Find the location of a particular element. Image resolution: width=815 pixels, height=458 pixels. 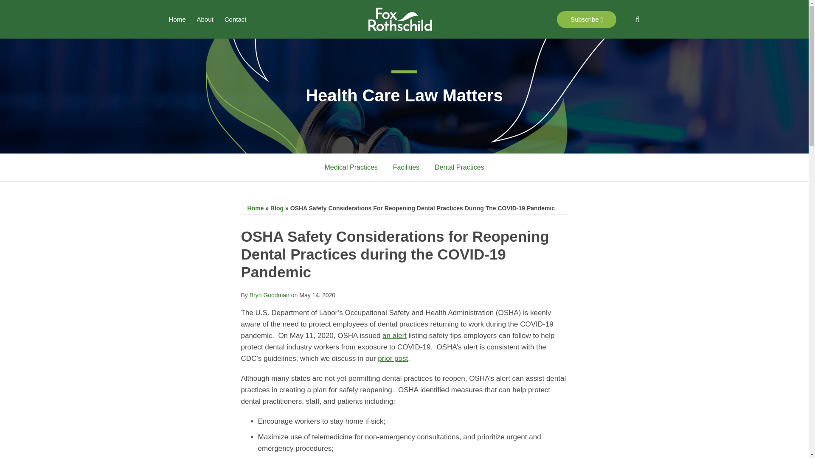

an alert is located at coordinates (394, 335).